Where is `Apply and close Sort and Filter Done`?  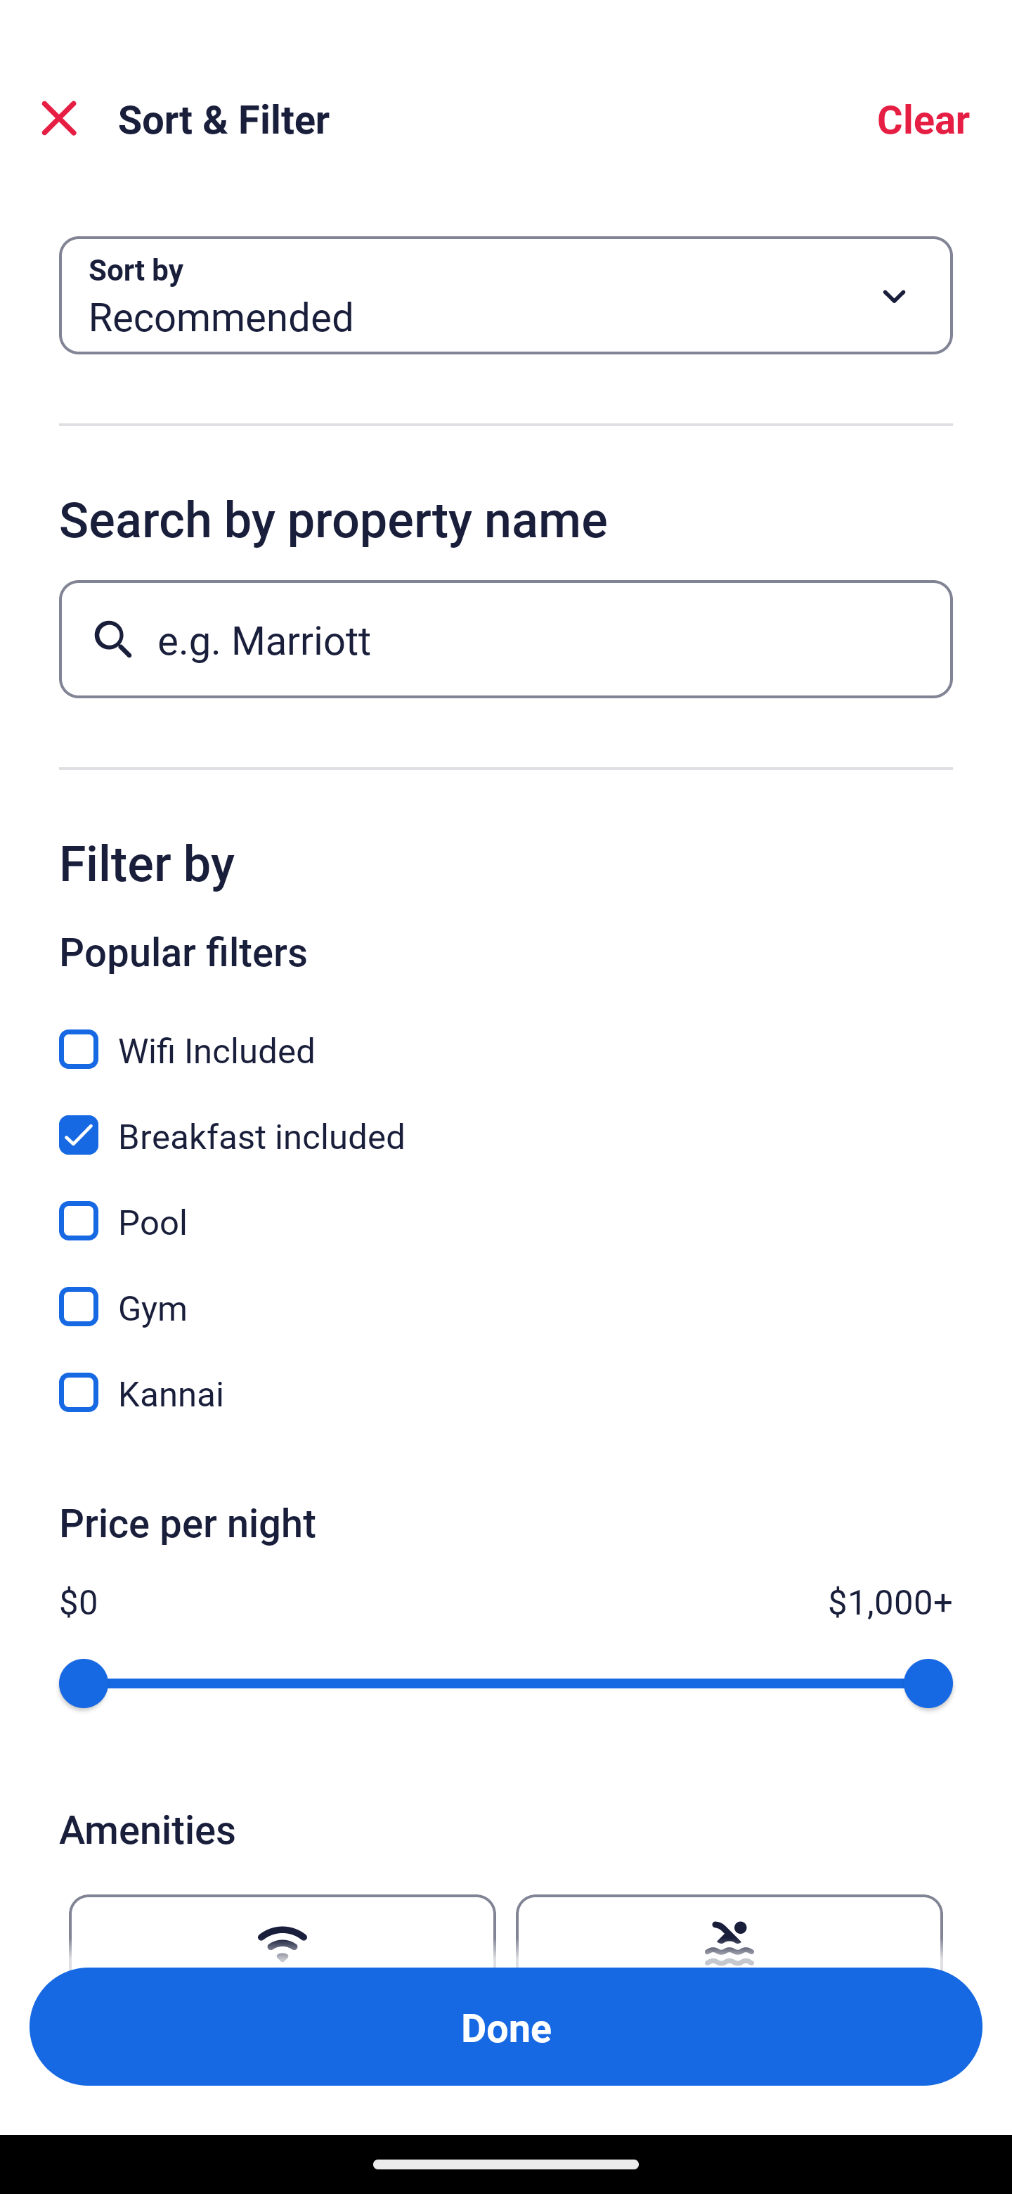 Apply and close Sort and Filter Done is located at coordinates (506, 2027).